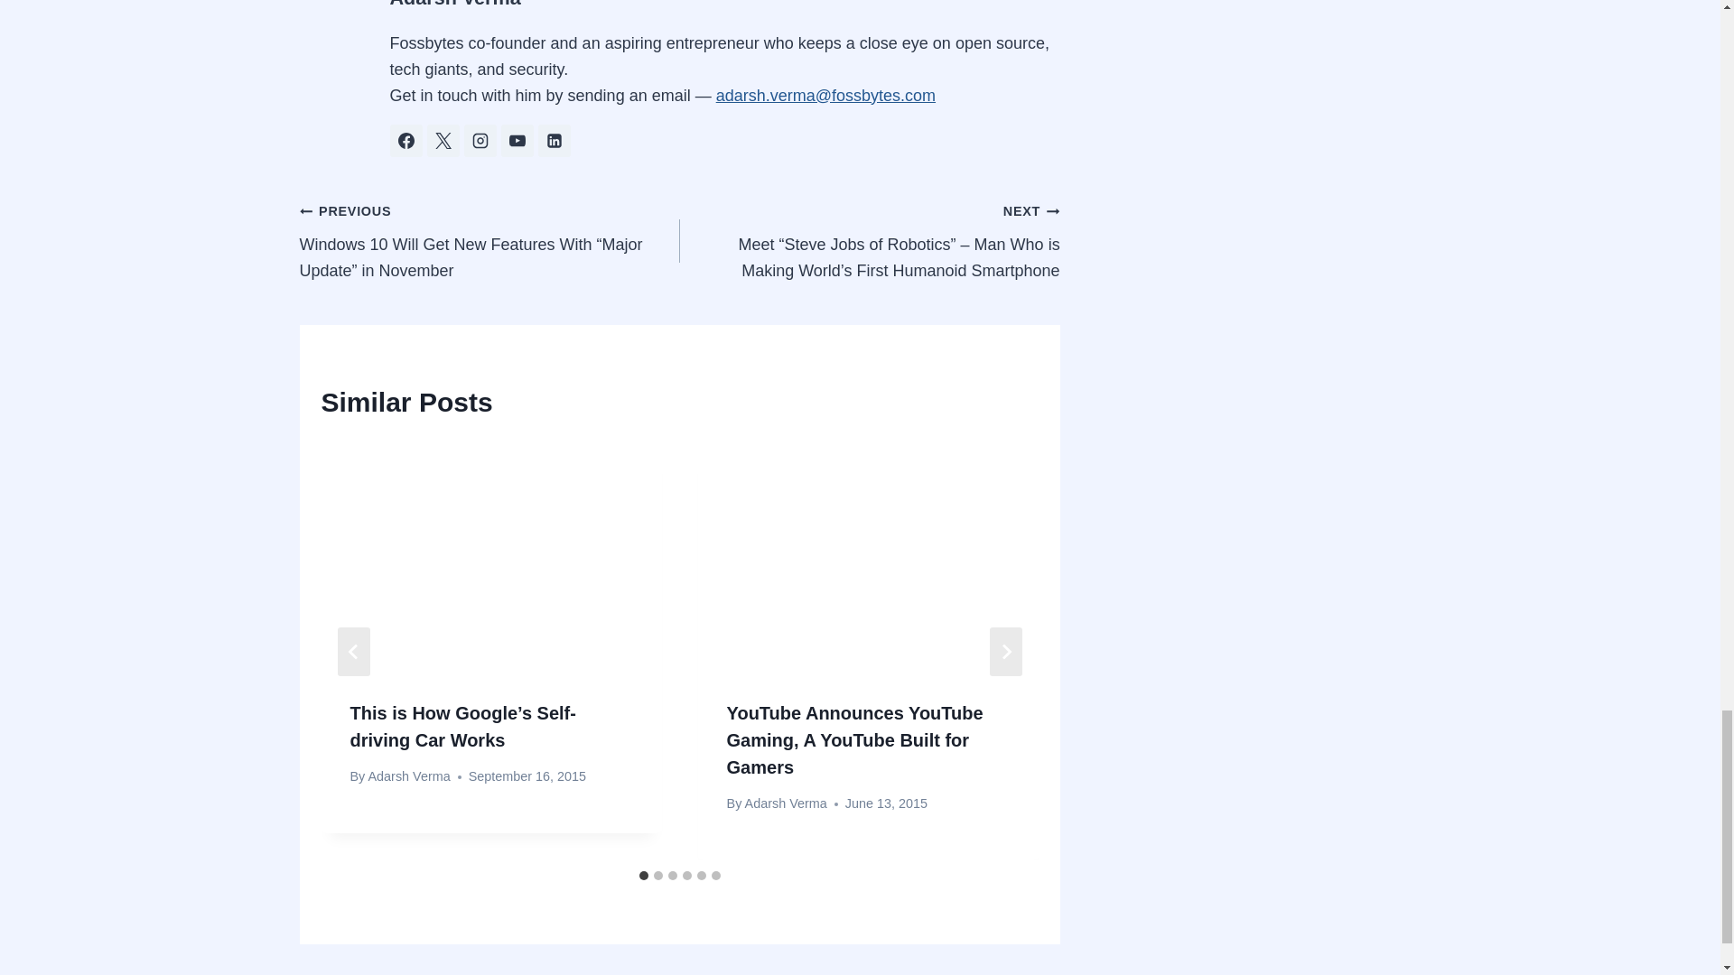 The height and width of the screenshot is (975, 1734). I want to click on Adarsh Verma, so click(408, 776).